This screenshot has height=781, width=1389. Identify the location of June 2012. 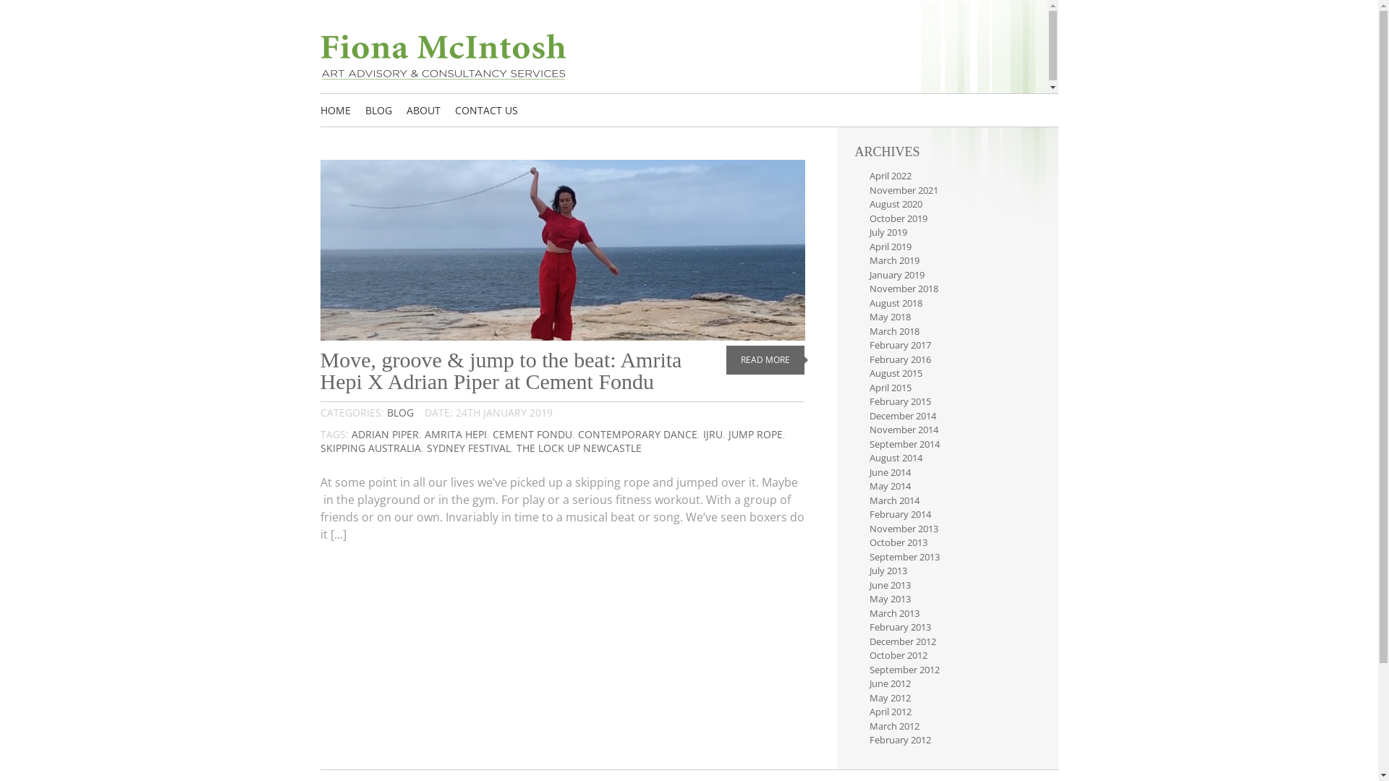
(890, 683).